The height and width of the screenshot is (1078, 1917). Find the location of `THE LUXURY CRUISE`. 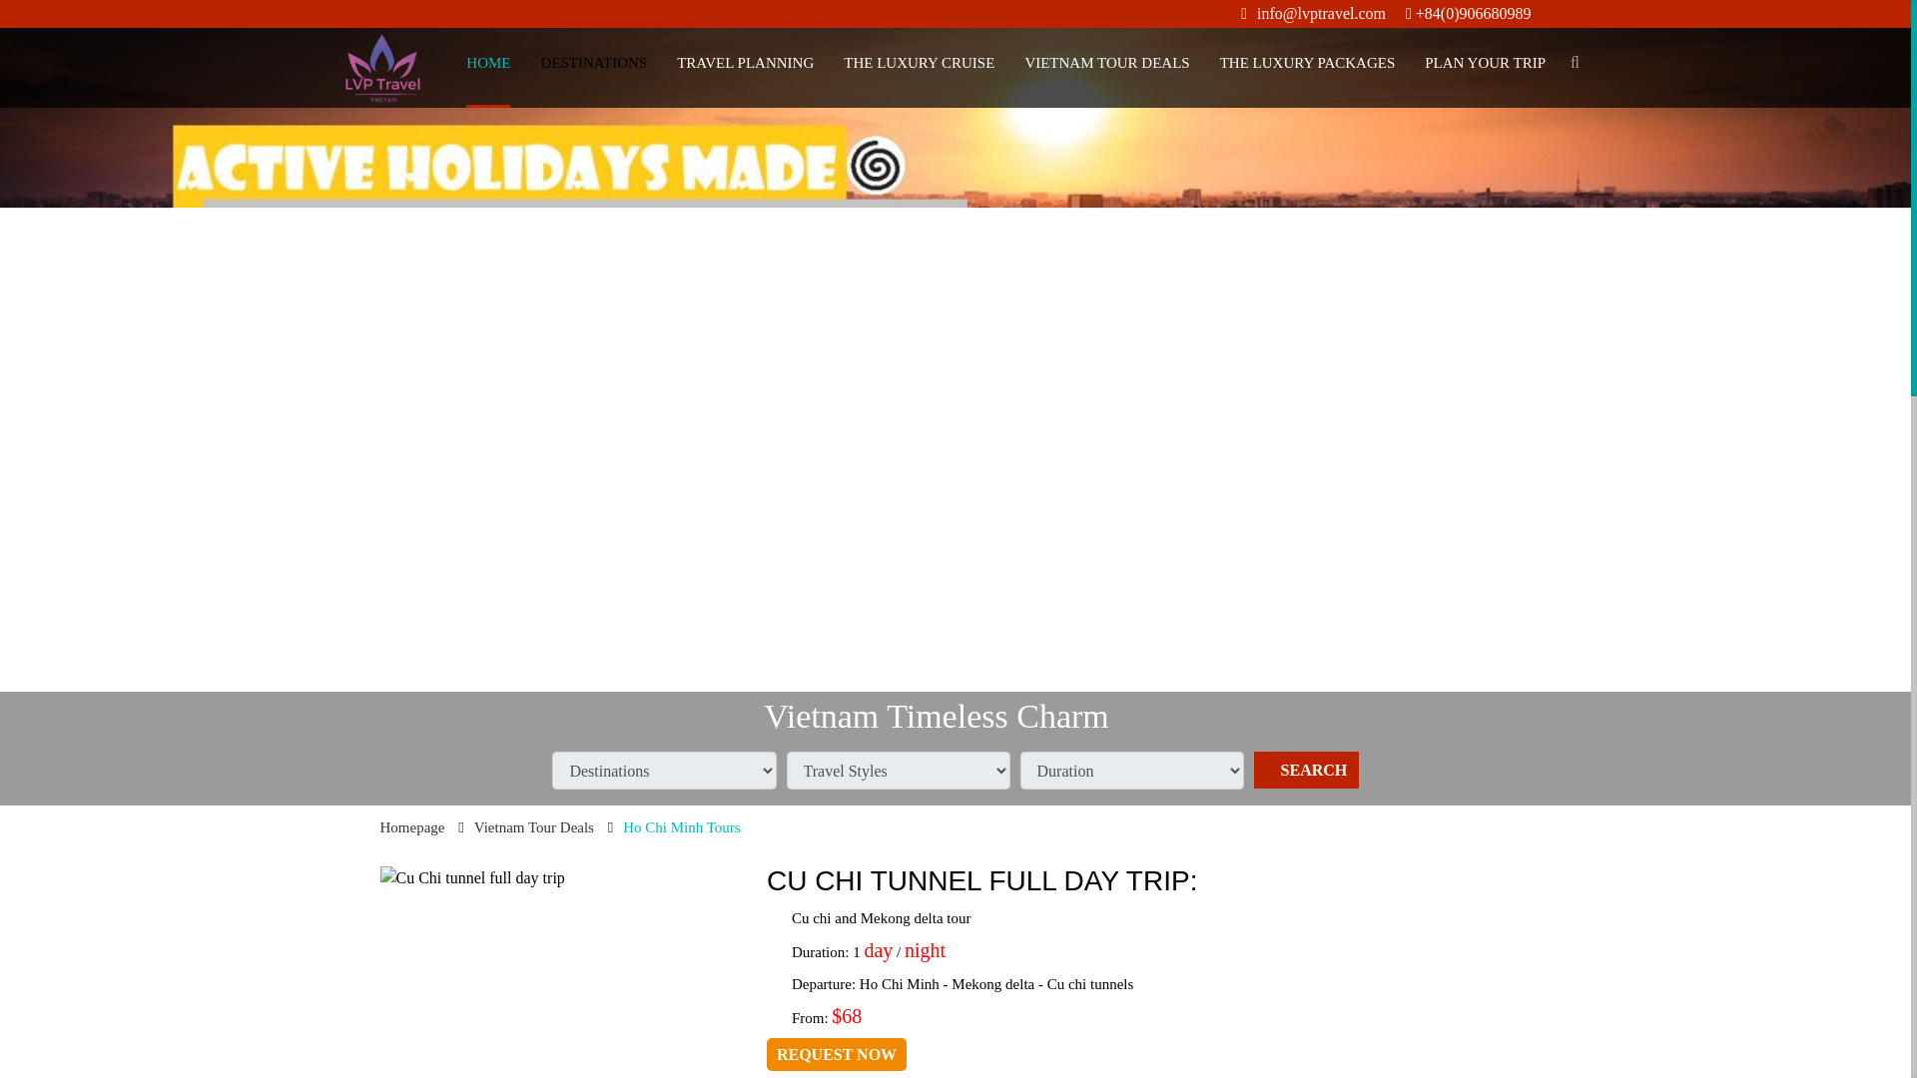

THE LUXURY CRUISE is located at coordinates (919, 63).